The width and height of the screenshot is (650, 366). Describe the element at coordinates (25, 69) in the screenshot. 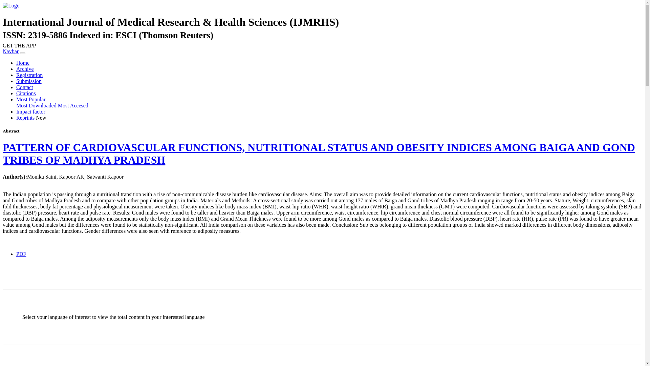

I see `Click here` at that location.